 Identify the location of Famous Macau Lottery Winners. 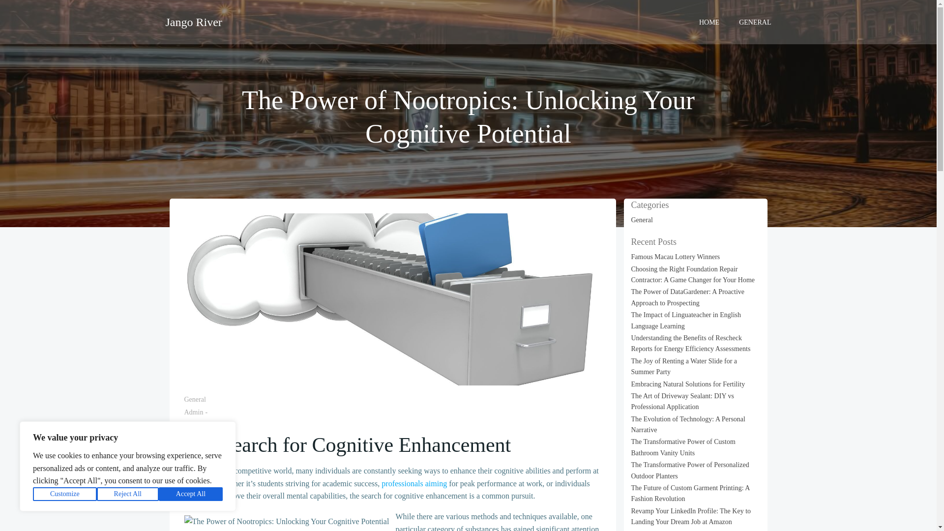
(676, 257).